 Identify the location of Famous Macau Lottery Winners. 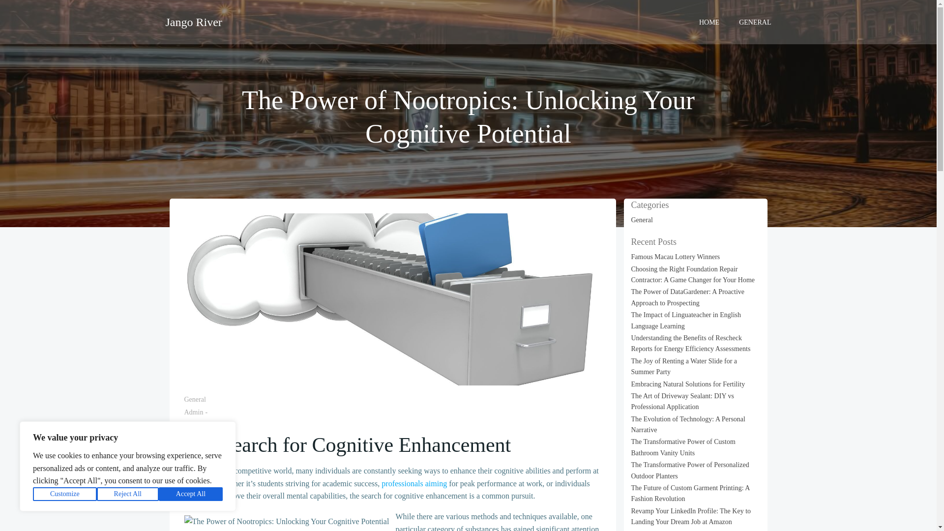
(676, 257).